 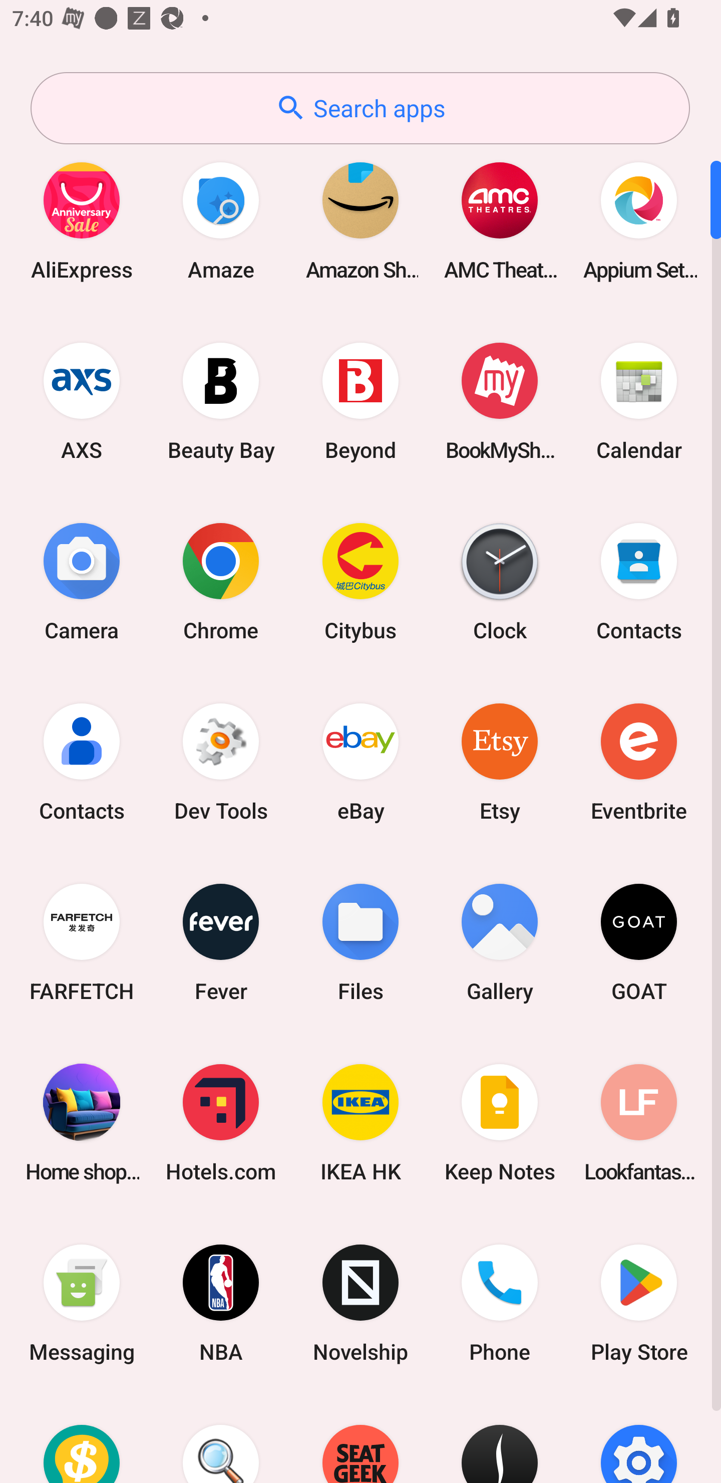 I want to click on Dev Tools, so click(x=221, y=762).